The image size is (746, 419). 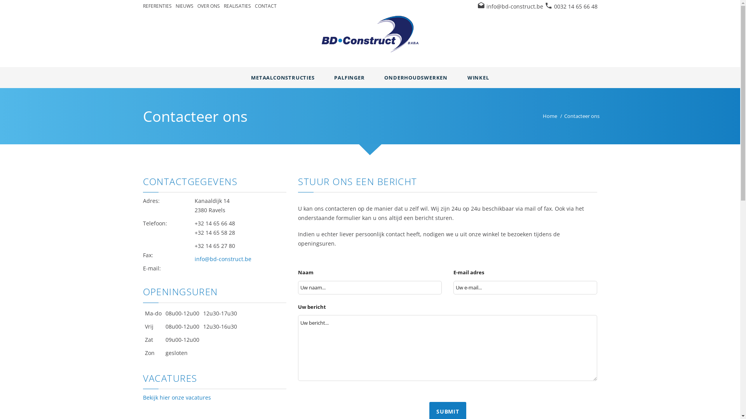 What do you see at coordinates (576, 6) in the screenshot?
I see `0032 14 65 66 48` at bounding box center [576, 6].